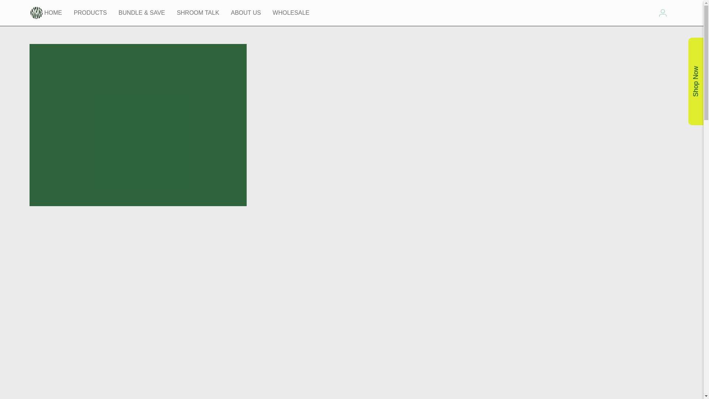 Image resolution: width=709 pixels, height=399 pixels. Describe the element at coordinates (246, 13) in the screenshot. I see `ABOUT US` at that location.